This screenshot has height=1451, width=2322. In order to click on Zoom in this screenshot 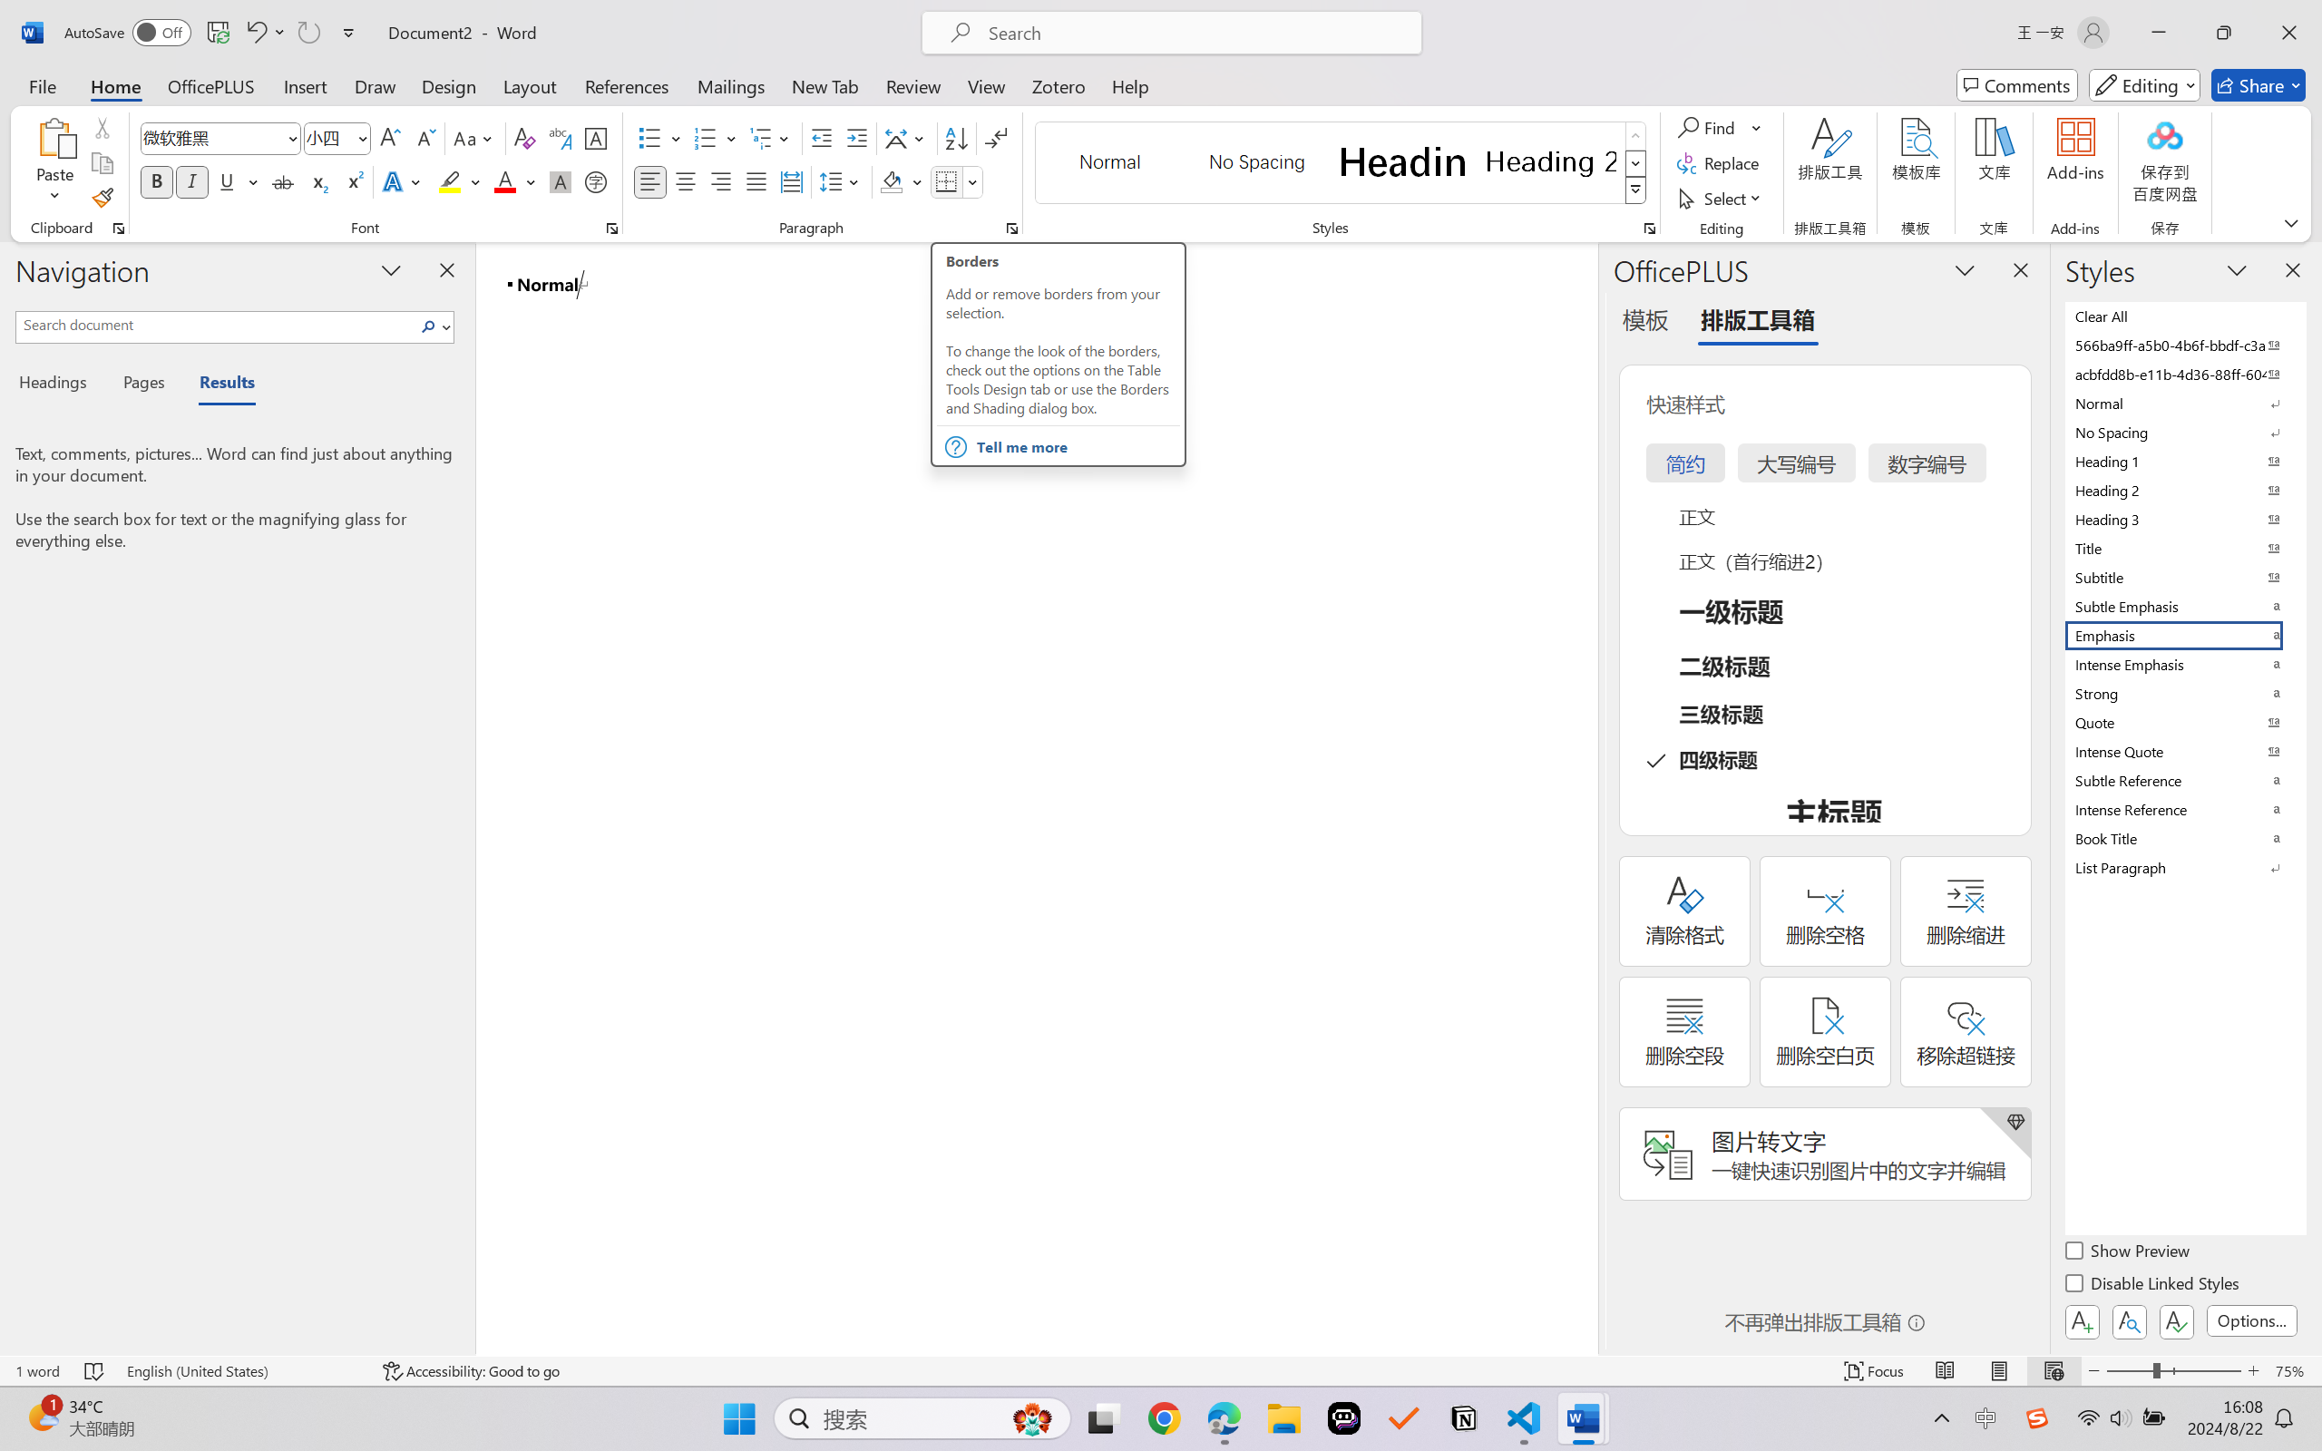, I will do `click(2173, 1371)`.